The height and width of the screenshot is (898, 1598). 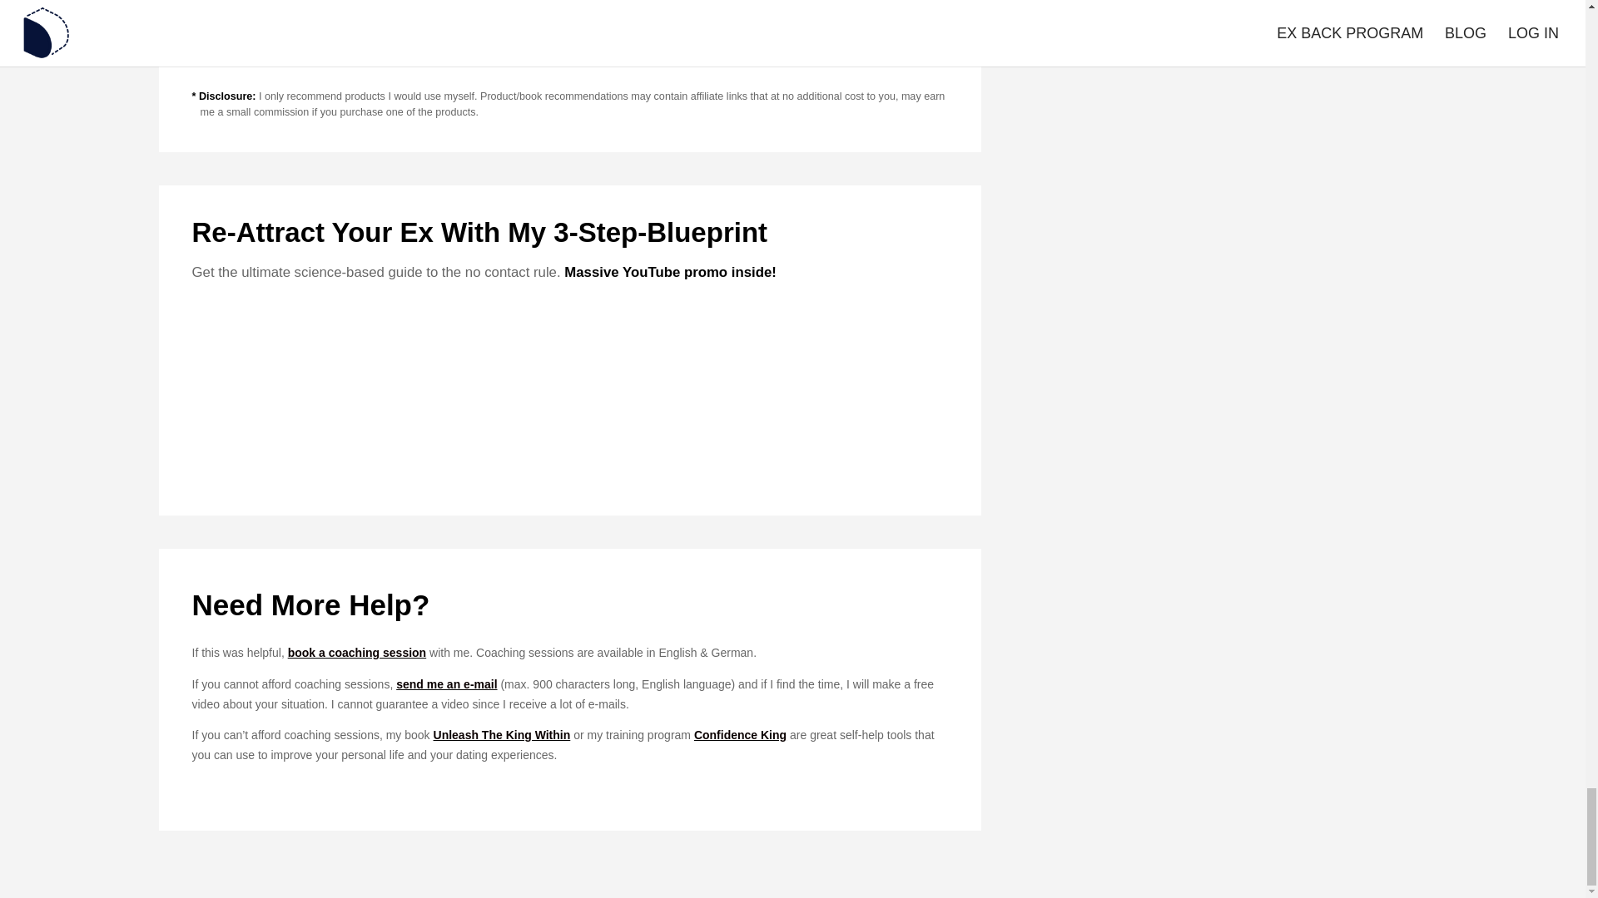 What do you see at coordinates (501, 735) in the screenshot?
I see `Unleash The King Within` at bounding box center [501, 735].